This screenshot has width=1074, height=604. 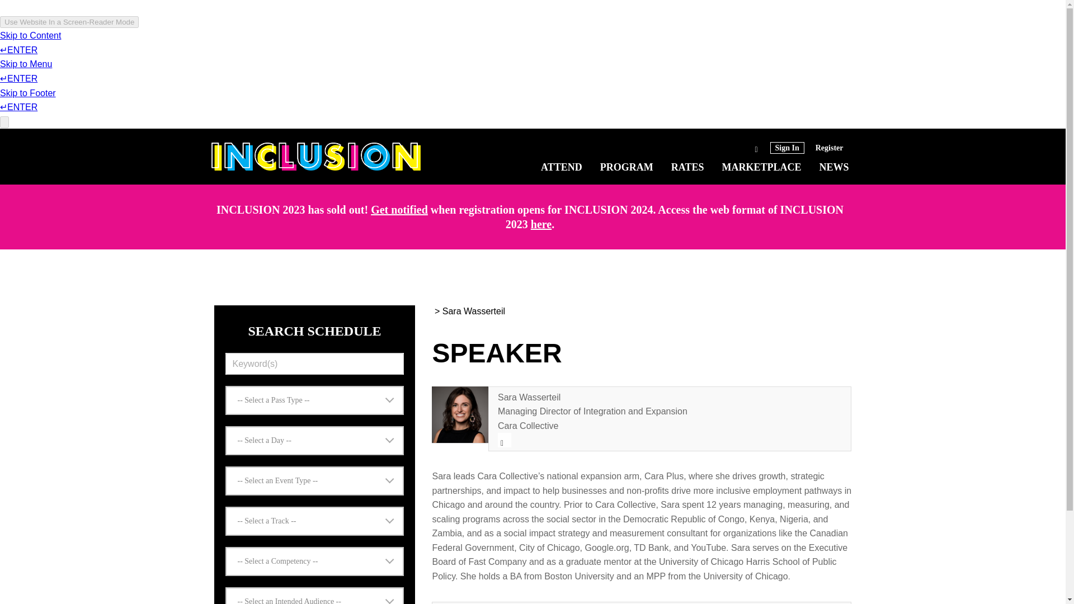 I want to click on RATES, so click(x=688, y=167).